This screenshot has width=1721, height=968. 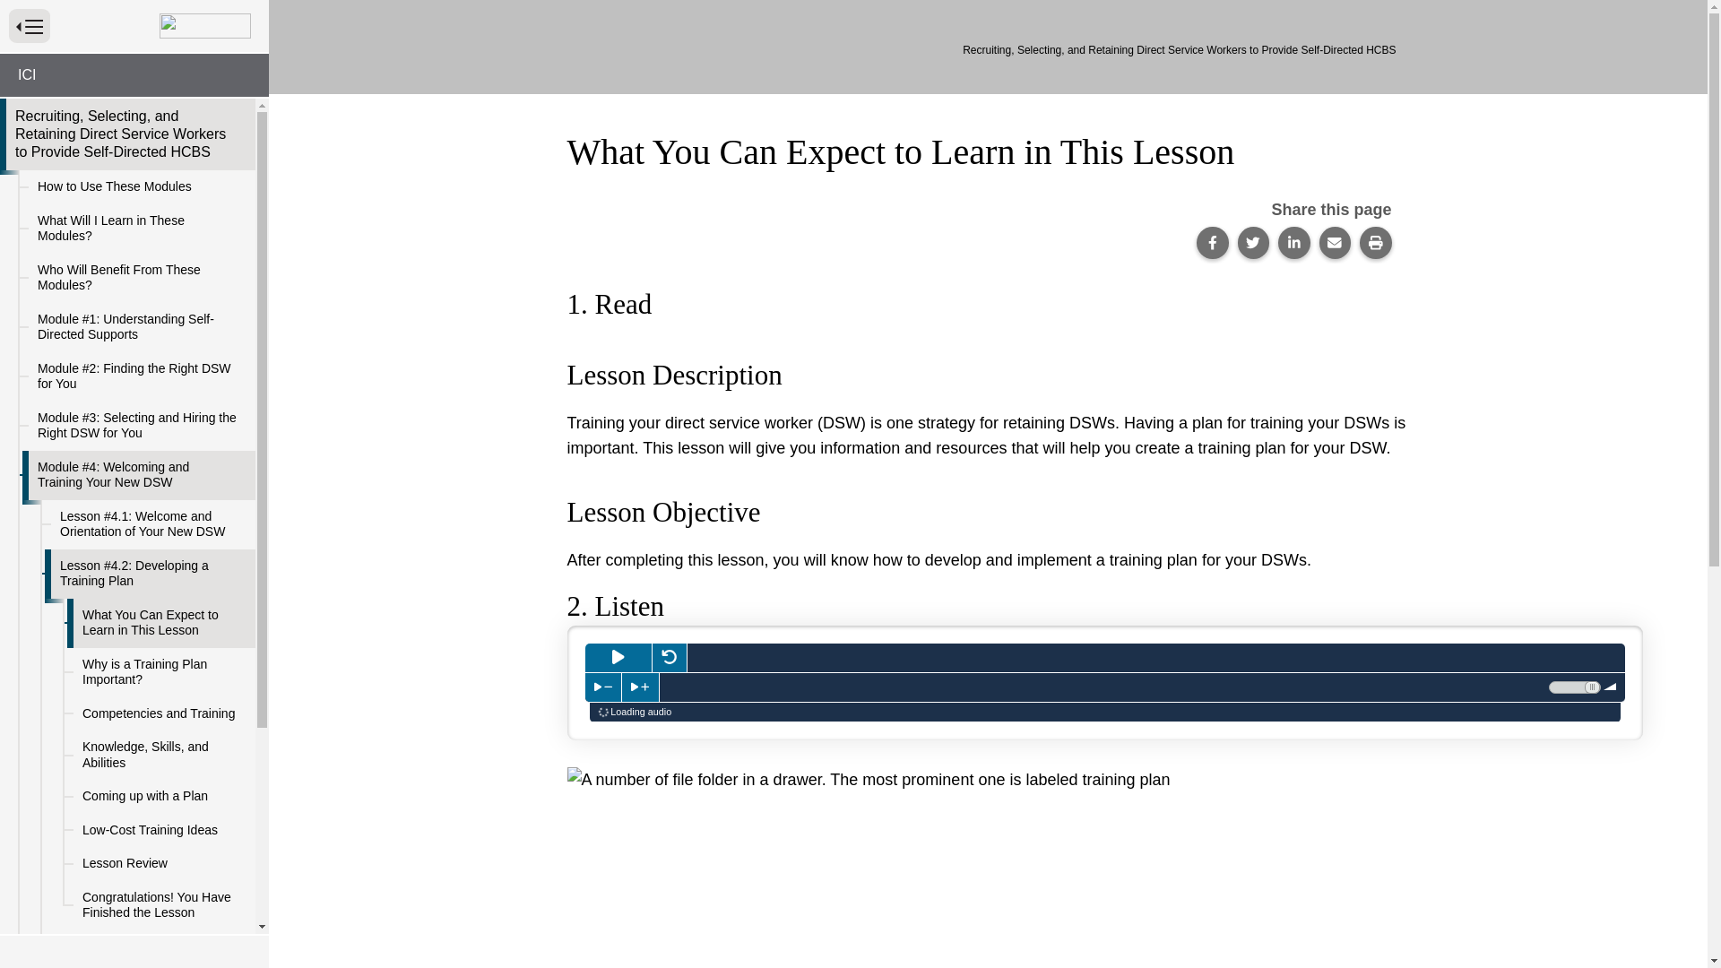 I want to click on Congratulations! You Have Finished the Lesson, so click(x=160, y=903).